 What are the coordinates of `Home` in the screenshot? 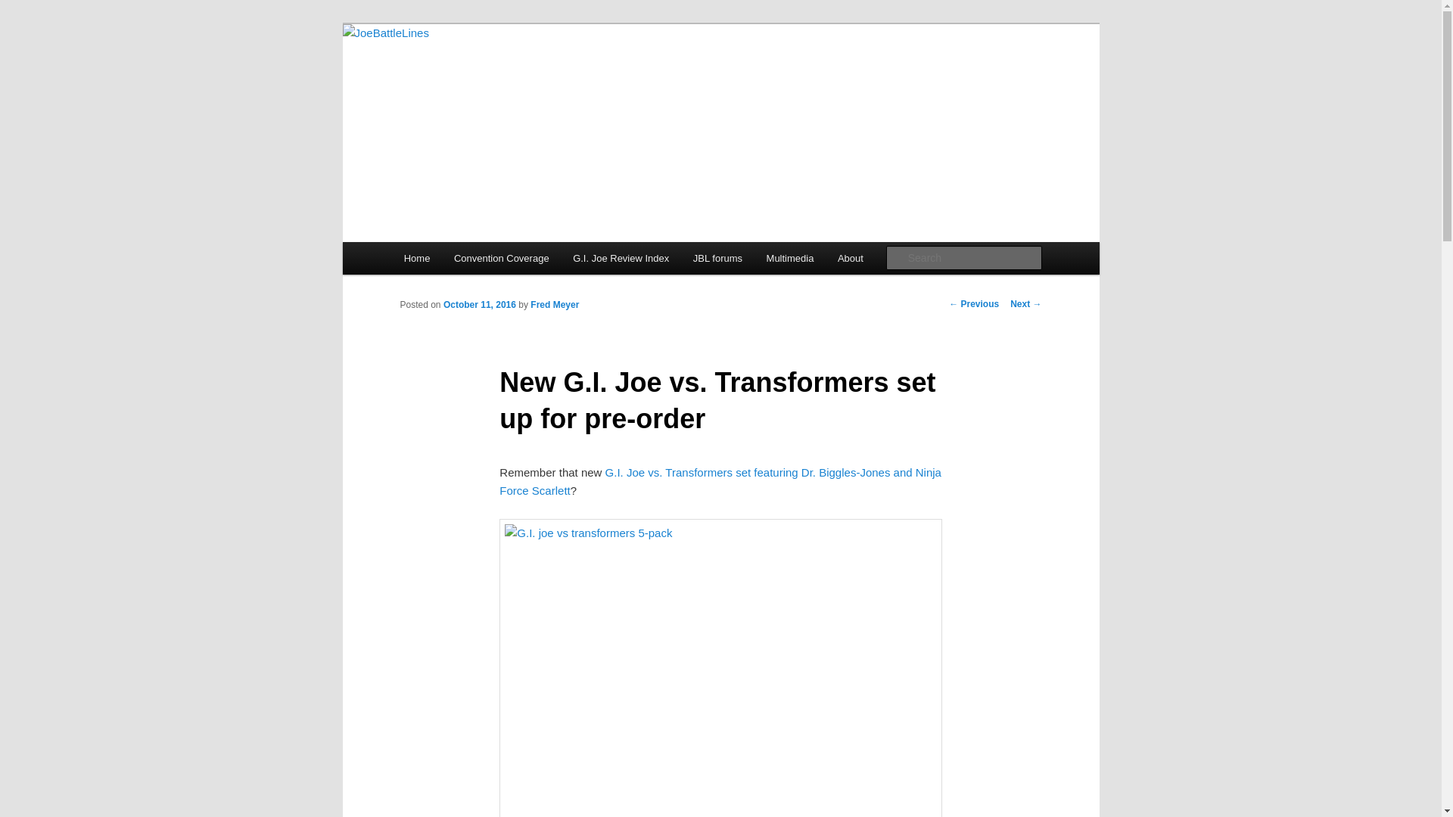 It's located at (416, 257).